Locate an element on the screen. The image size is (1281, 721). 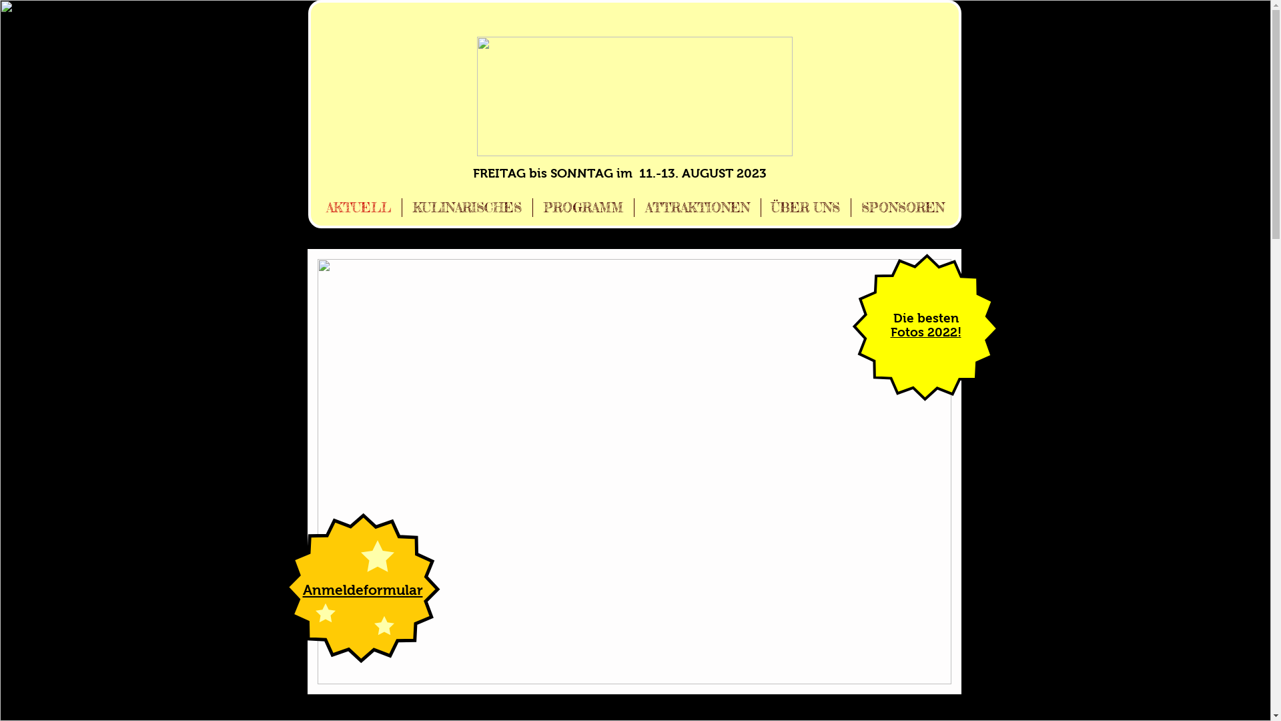
PROGRAMM is located at coordinates (583, 208).